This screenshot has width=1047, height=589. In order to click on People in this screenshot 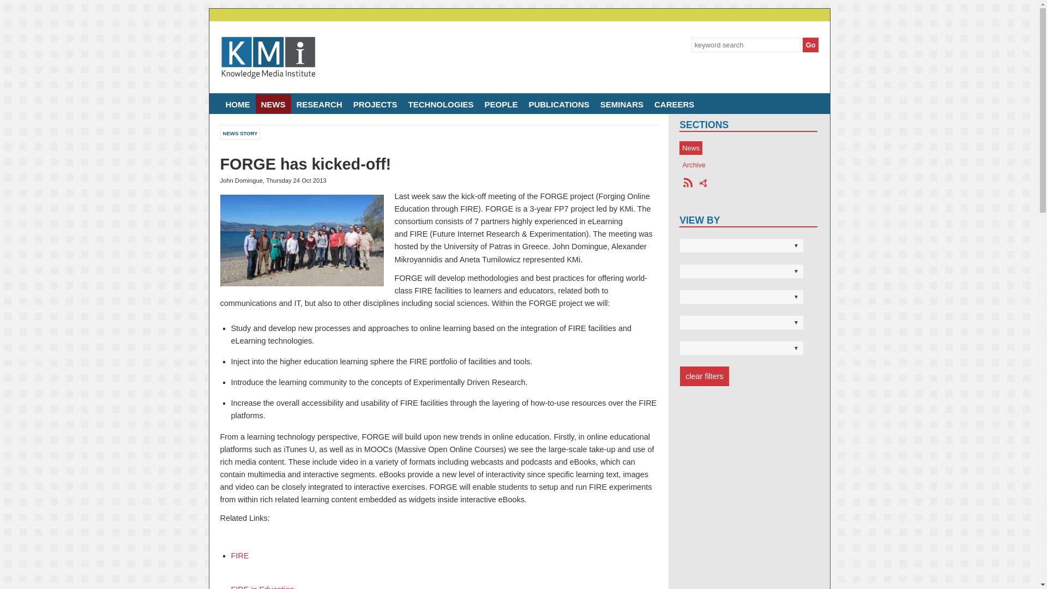, I will do `click(502, 104)`.